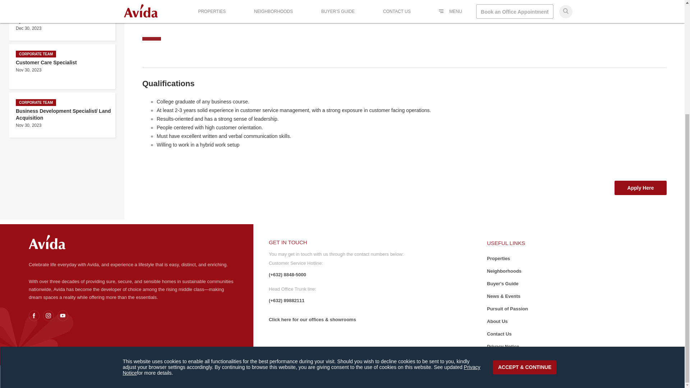 This screenshot has width=690, height=388. I want to click on Apply Here, so click(640, 188).